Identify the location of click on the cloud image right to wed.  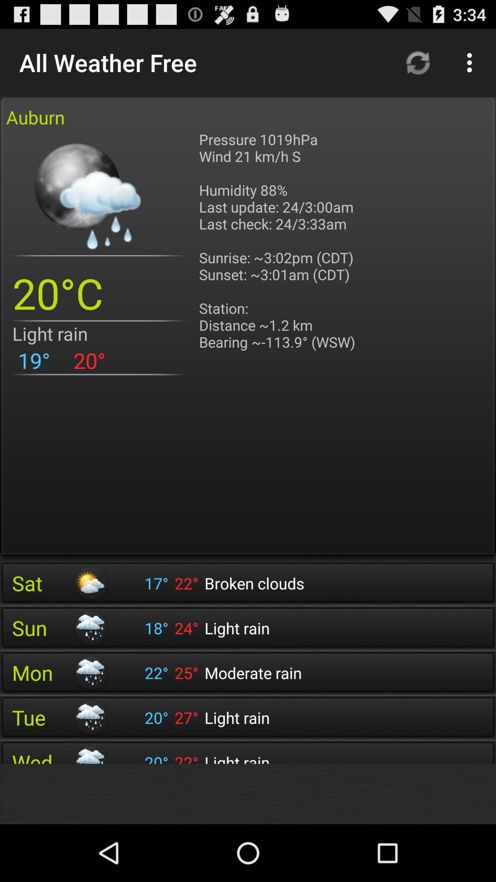
(90, 754).